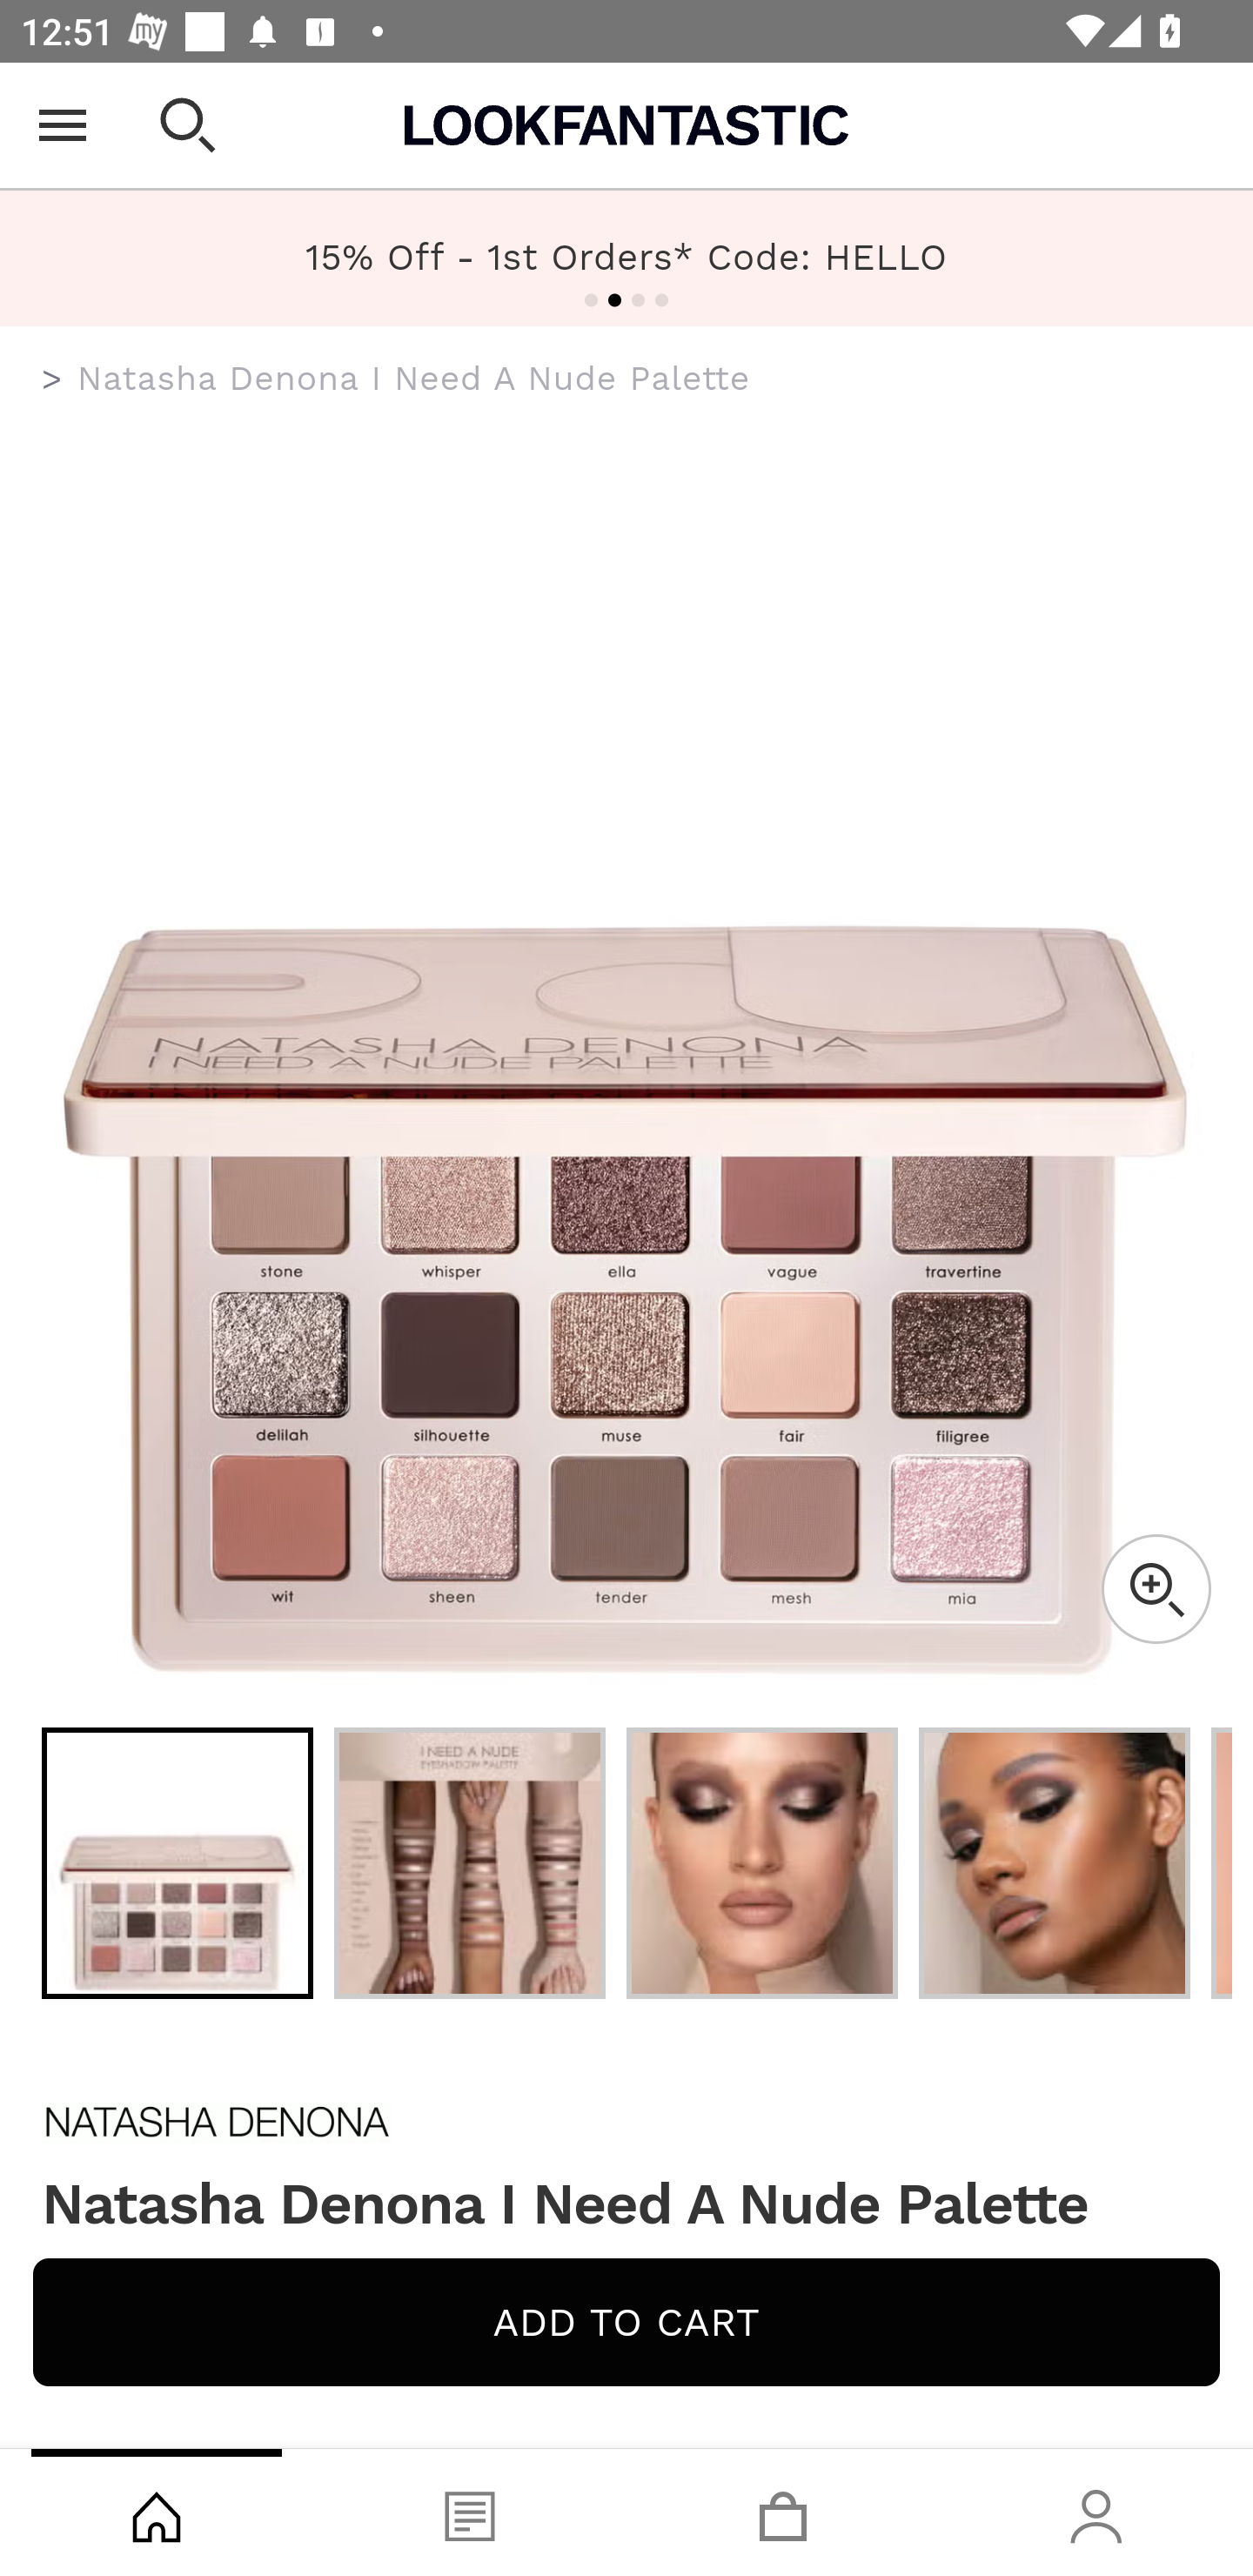 Image resolution: width=1253 pixels, height=2576 pixels. What do you see at coordinates (188, 125) in the screenshot?
I see `Open search` at bounding box center [188, 125].